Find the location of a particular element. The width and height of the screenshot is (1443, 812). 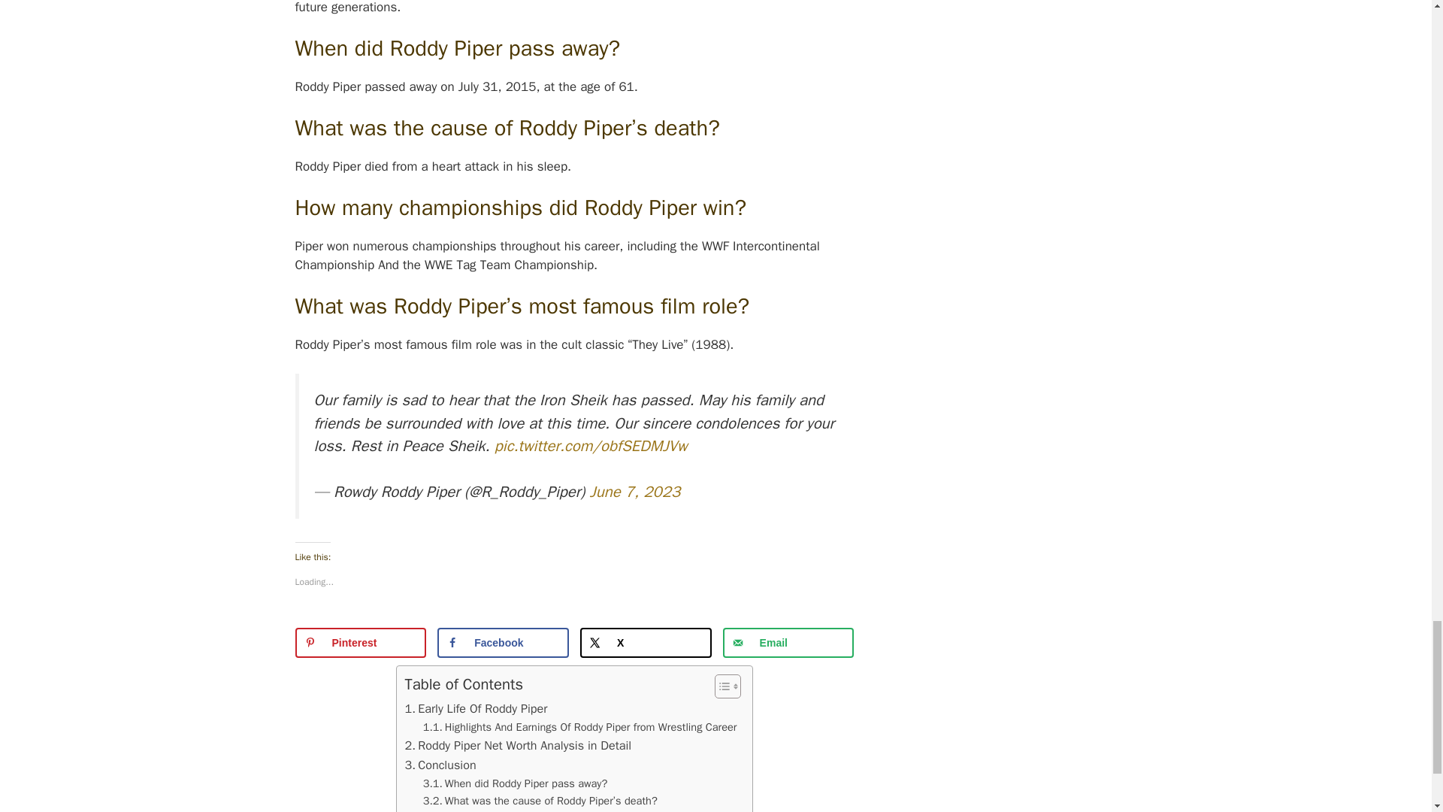

Roddy Piper Net Worth Analysis in Detail is located at coordinates (517, 746).